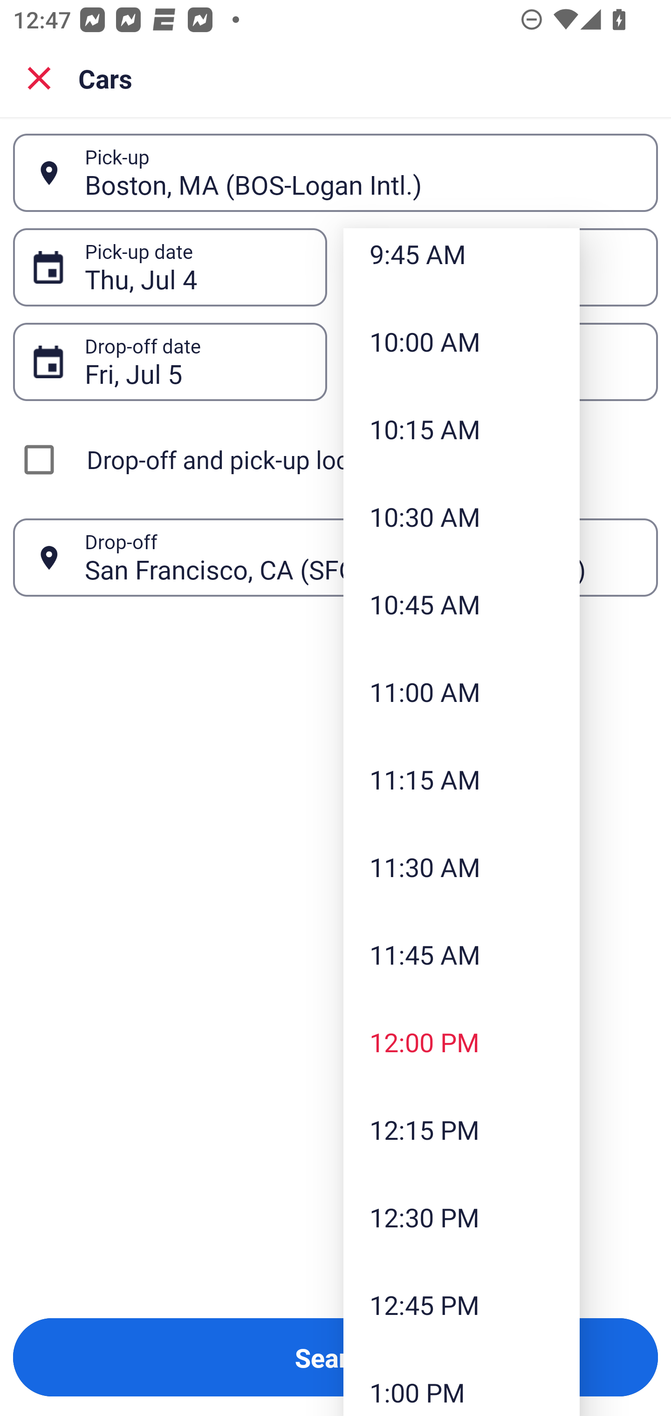  I want to click on 12:15 PM, so click(461, 1130).